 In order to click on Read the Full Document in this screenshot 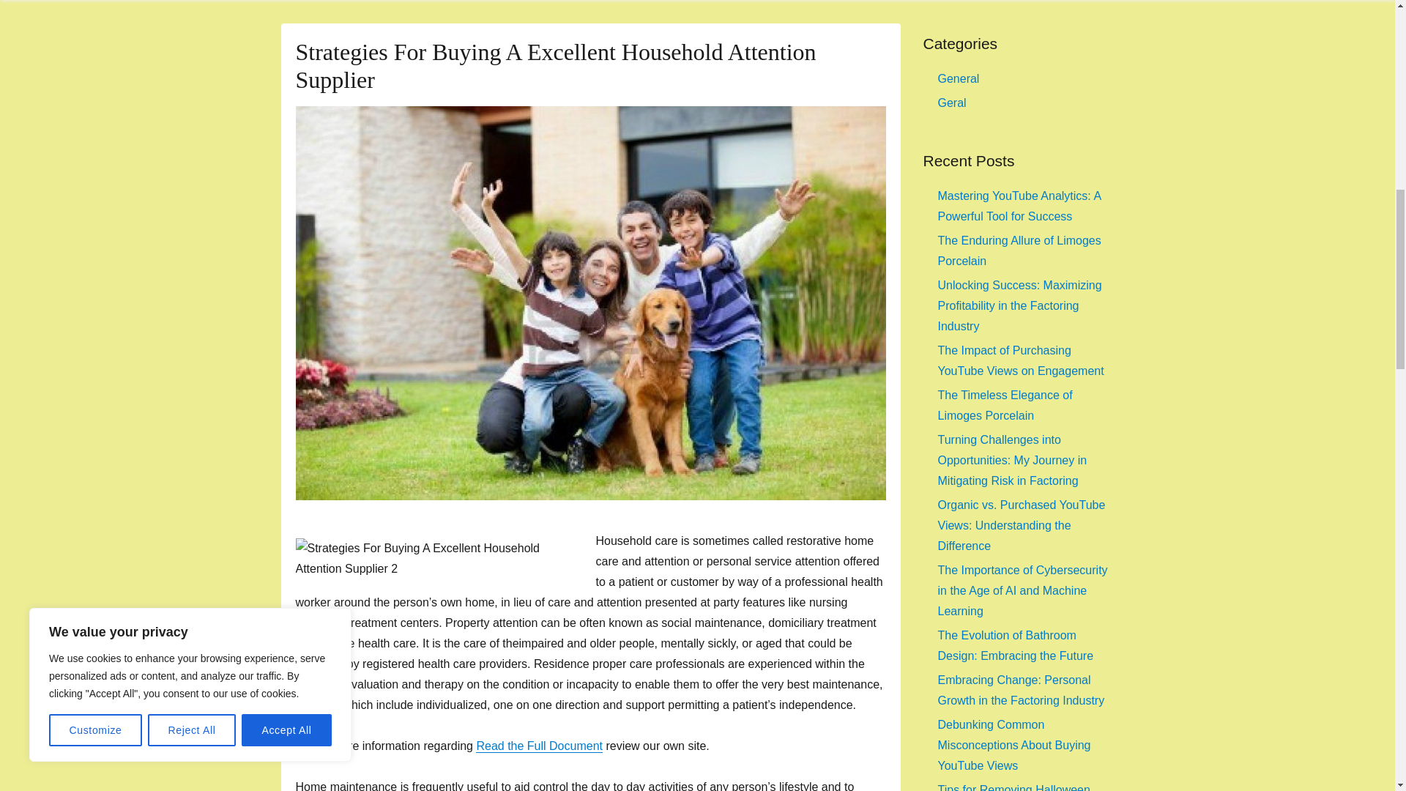, I will do `click(539, 746)`.